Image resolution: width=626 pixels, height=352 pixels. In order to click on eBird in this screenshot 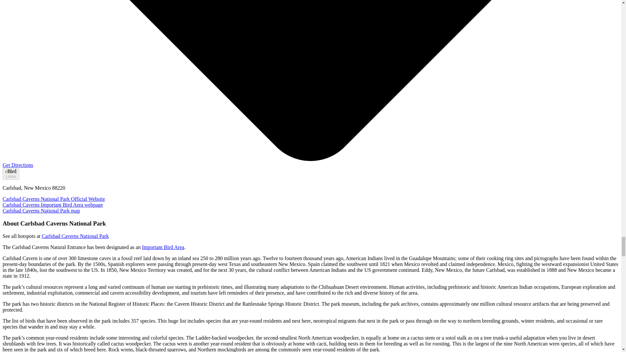, I will do `click(10, 171)`.